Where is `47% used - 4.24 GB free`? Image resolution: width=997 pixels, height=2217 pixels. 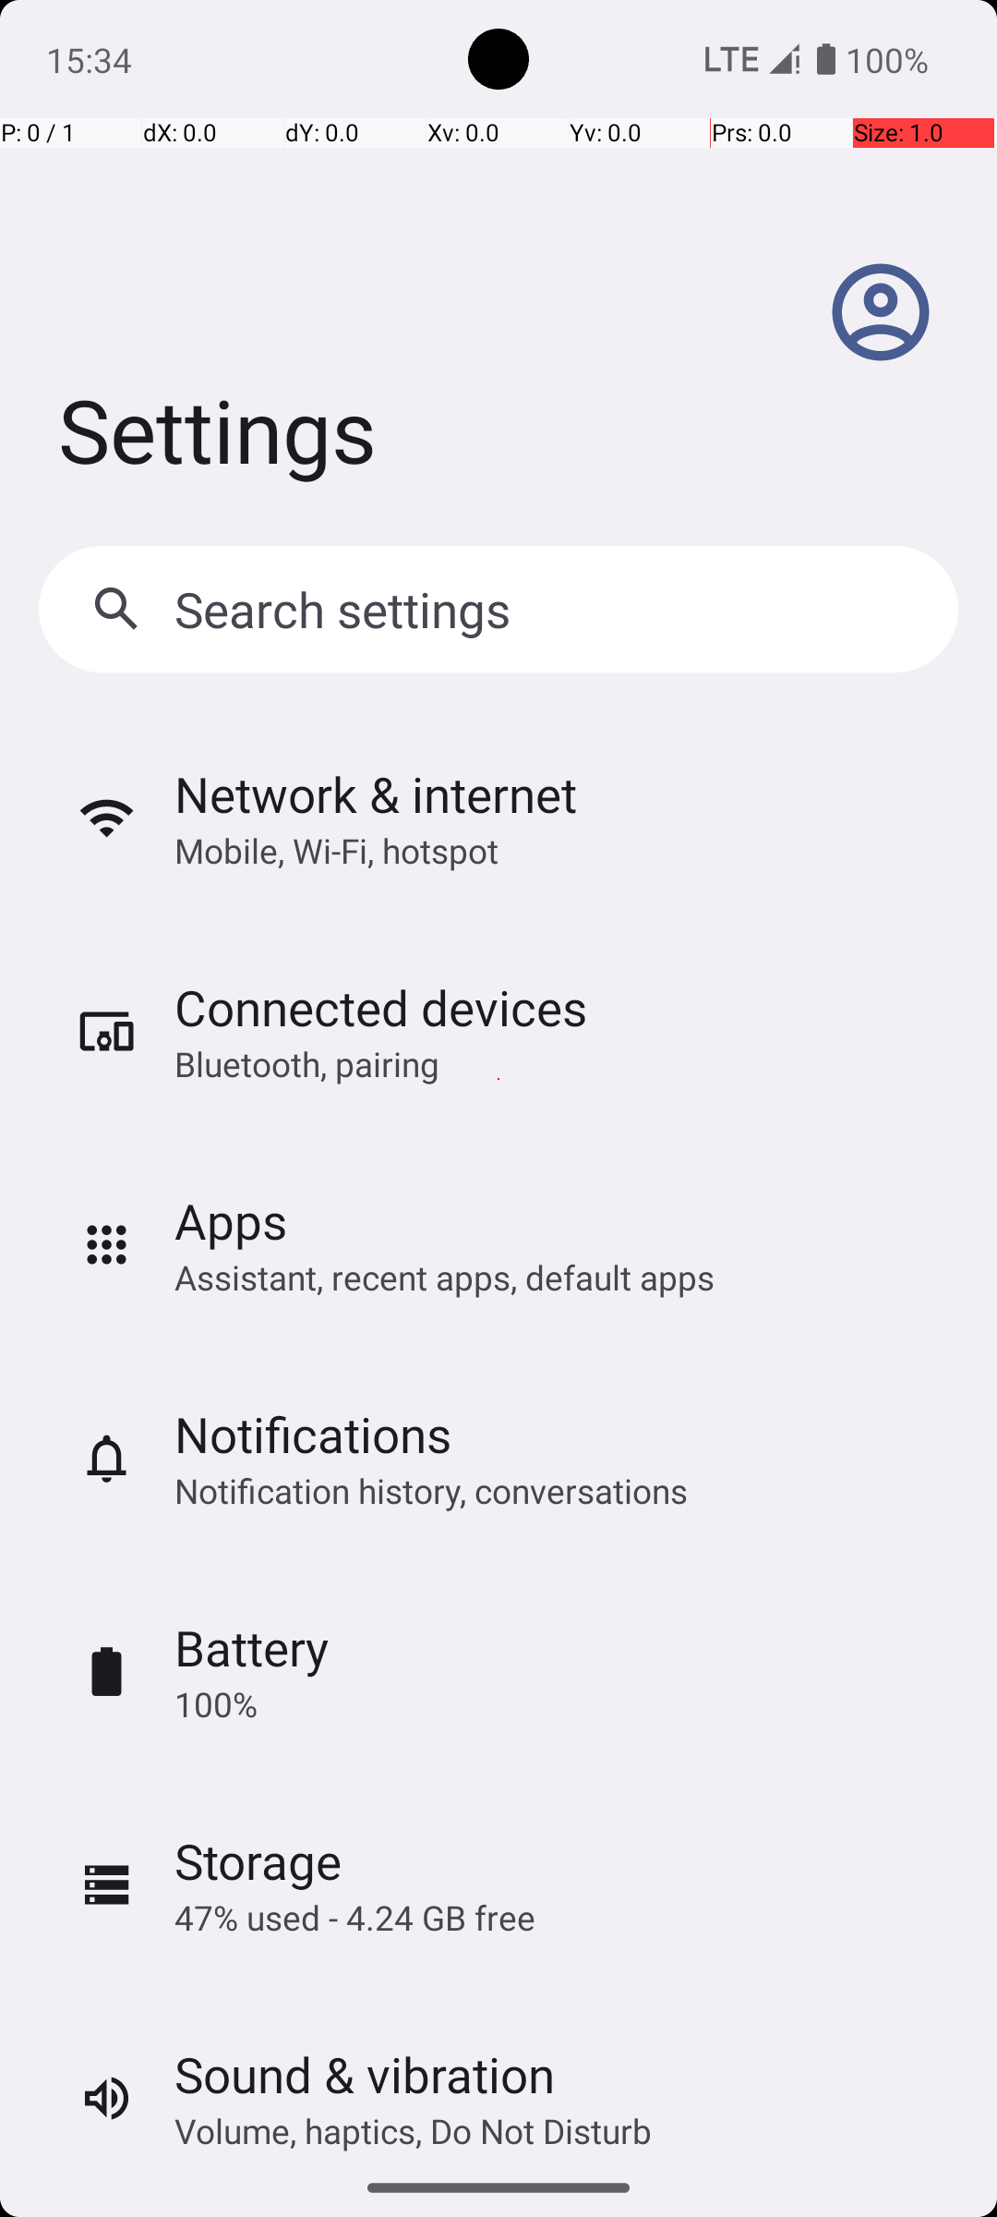
47% used - 4.24 GB free is located at coordinates (354, 1918).